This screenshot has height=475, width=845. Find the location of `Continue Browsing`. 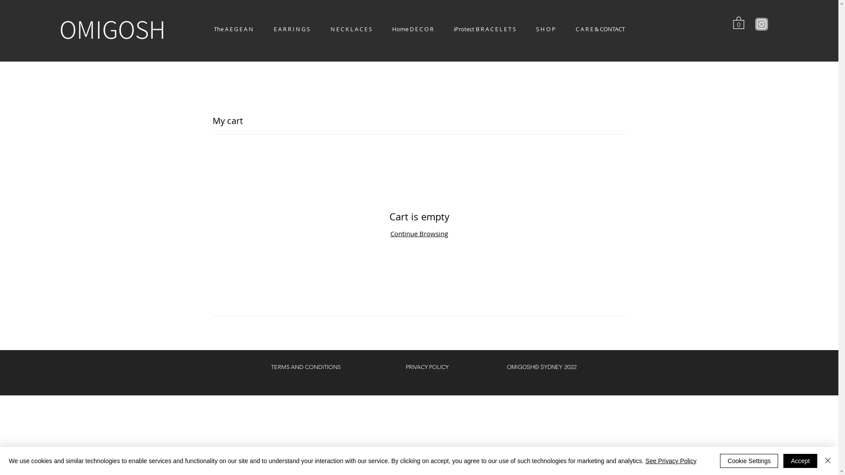

Continue Browsing is located at coordinates (419, 234).